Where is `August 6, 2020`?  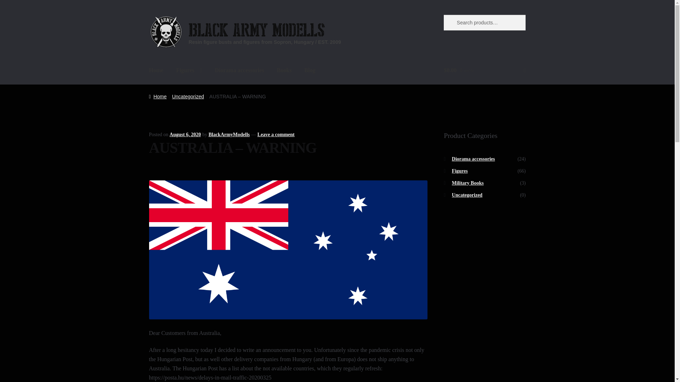 August 6, 2020 is located at coordinates (185, 134).